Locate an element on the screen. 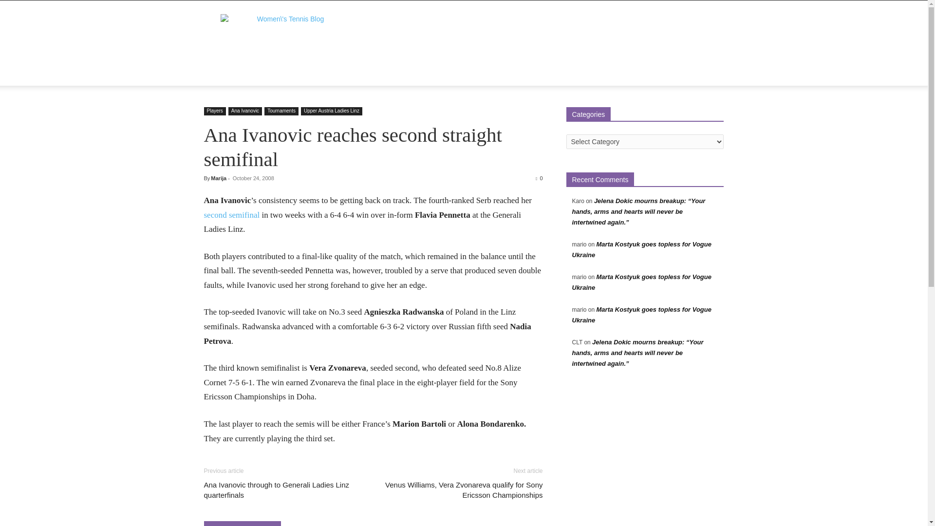 The width and height of the screenshot is (935, 526). Contact Us is located at coordinates (423, 74).